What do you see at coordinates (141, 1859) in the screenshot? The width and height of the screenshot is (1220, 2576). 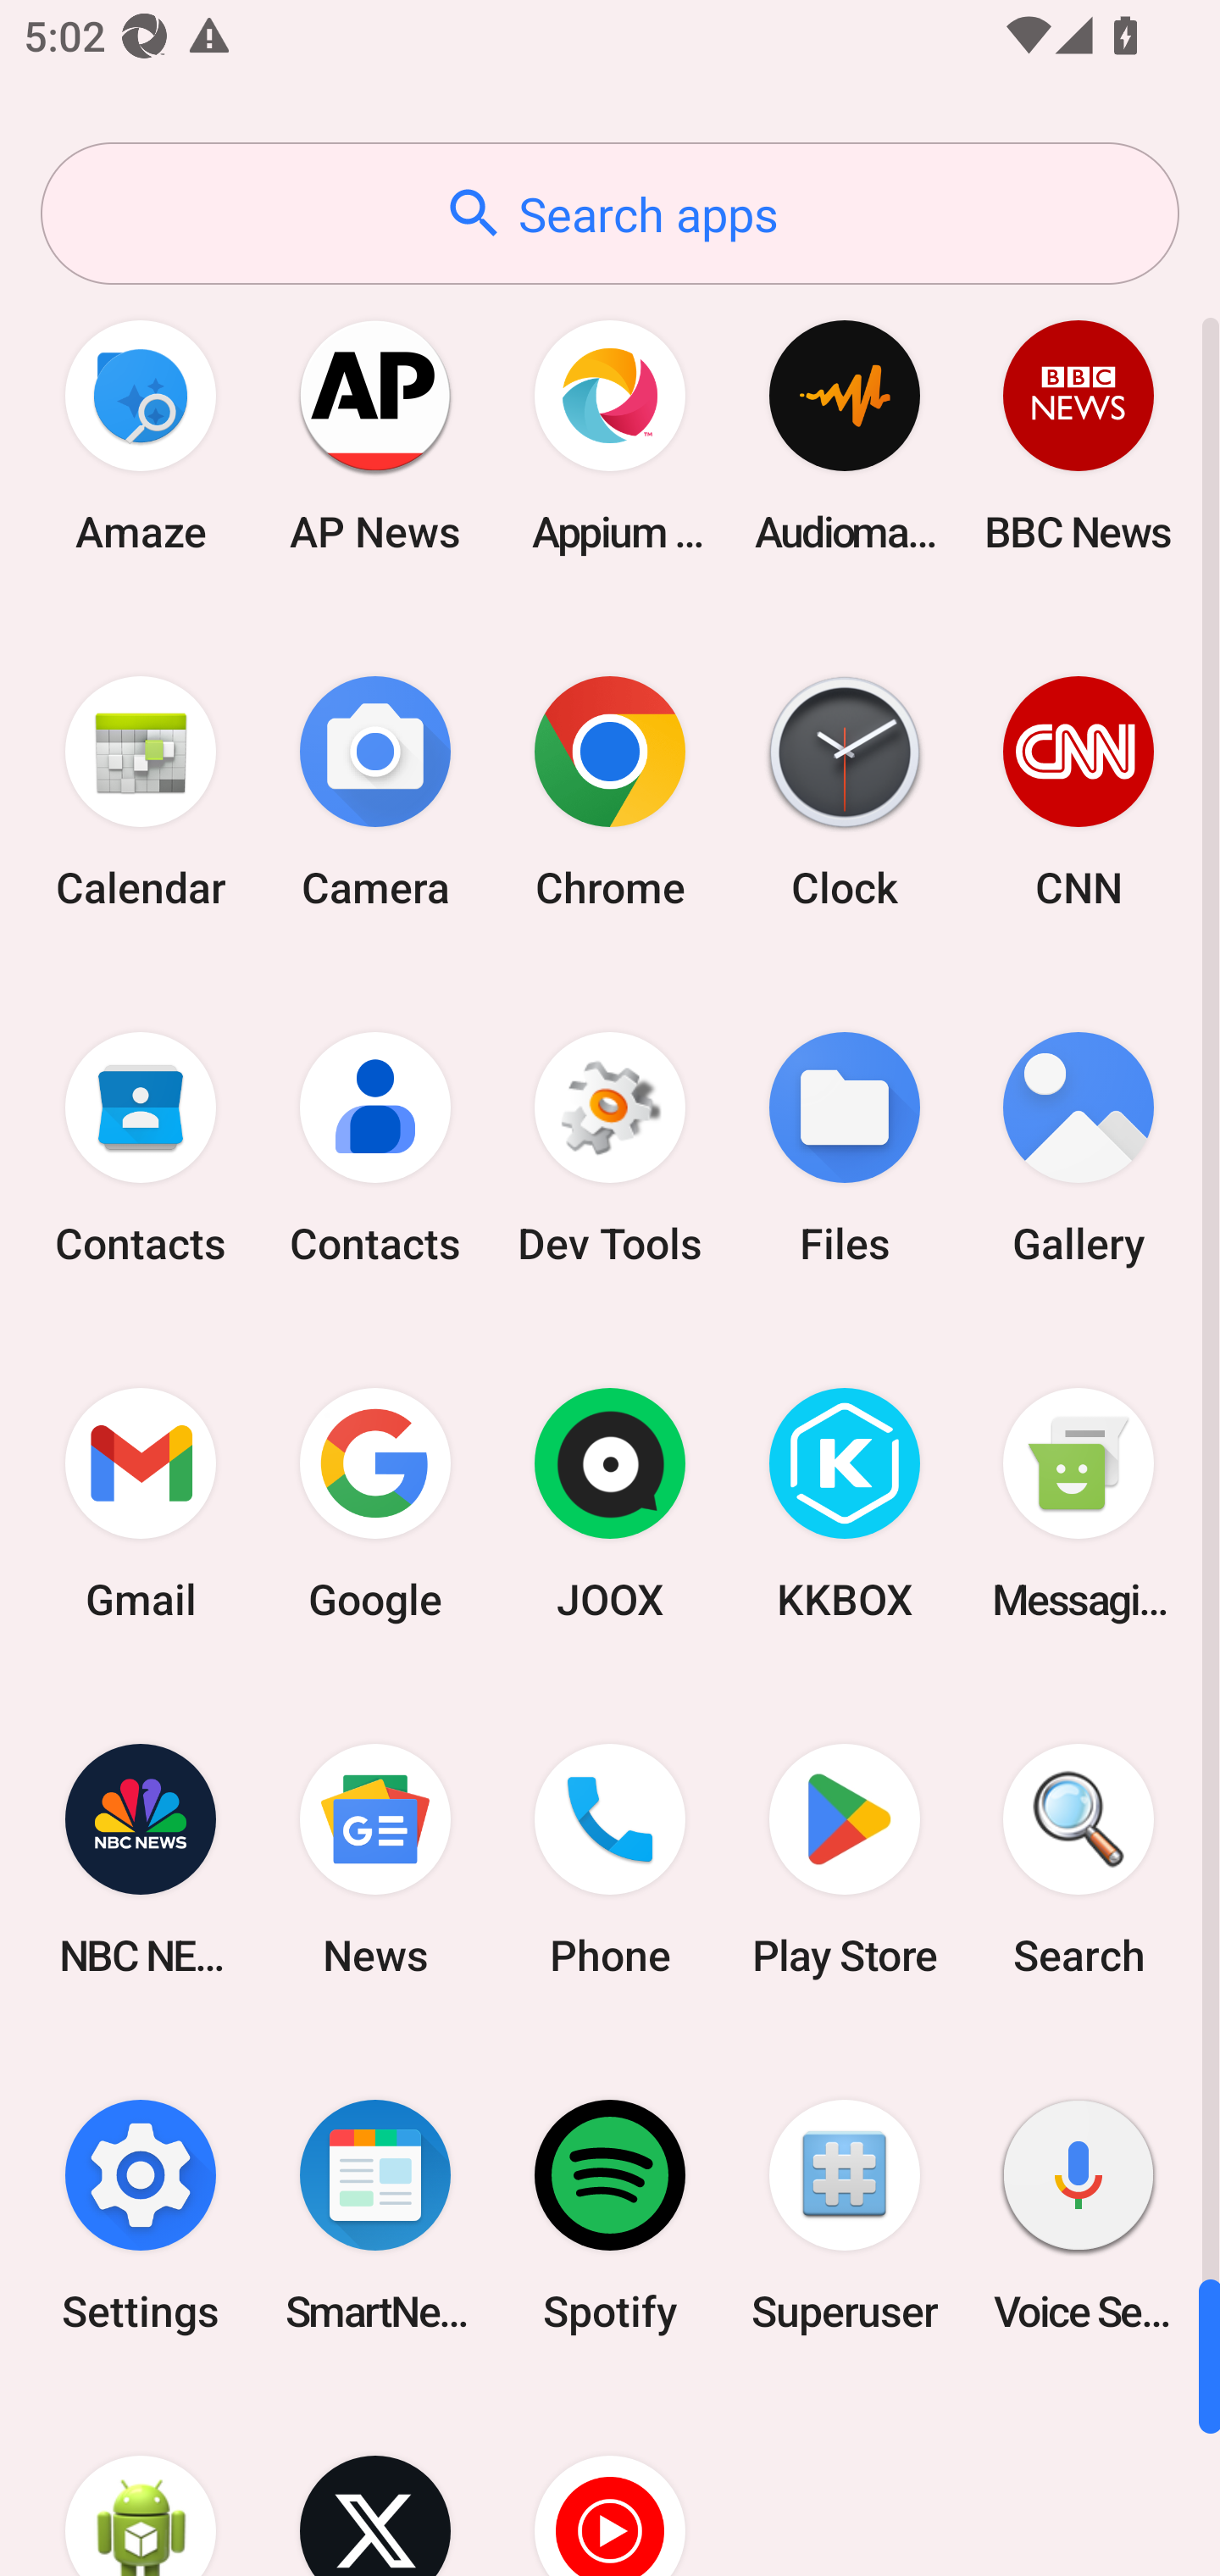 I see `NBC NEWS` at bounding box center [141, 1859].